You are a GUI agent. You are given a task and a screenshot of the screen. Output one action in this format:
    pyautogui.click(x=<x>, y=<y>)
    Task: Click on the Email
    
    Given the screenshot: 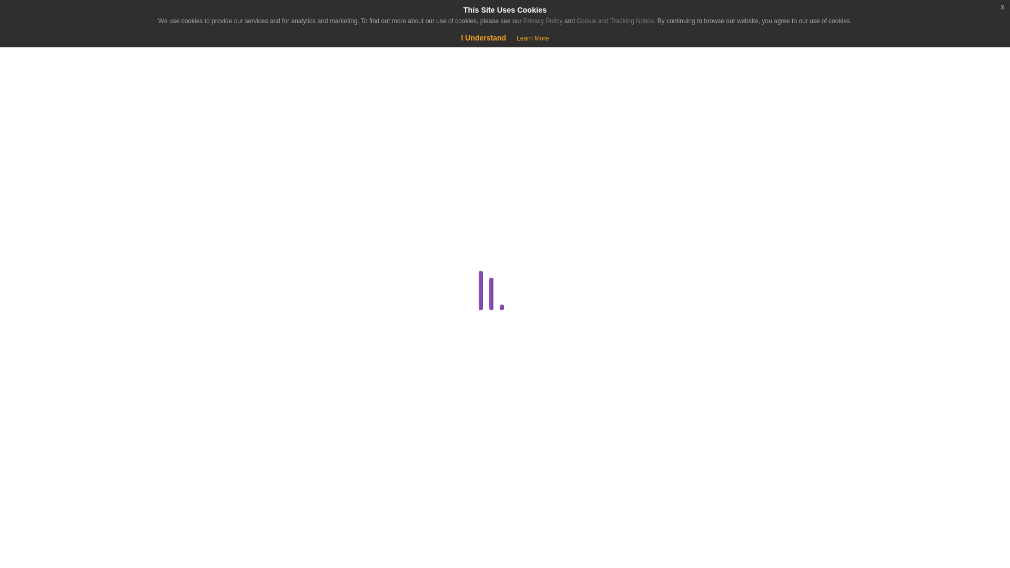 What is the action you would take?
    pyautogui.click(x=195, y=419)
    